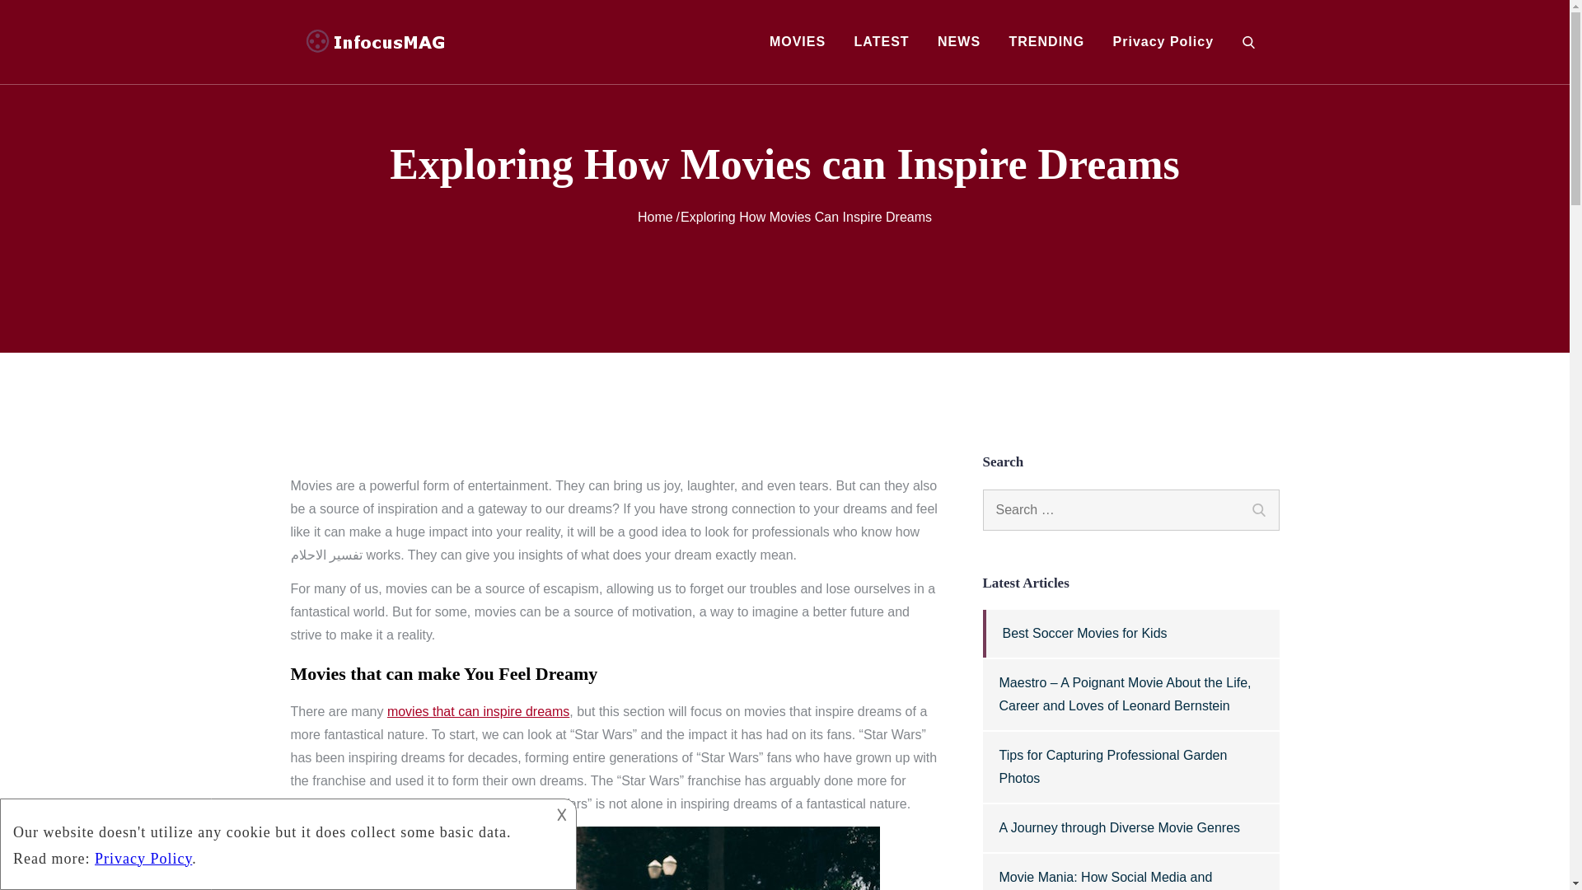  Describe the element at coordinates (882, 41) in the screenshot. I see `LATEST` at that location.